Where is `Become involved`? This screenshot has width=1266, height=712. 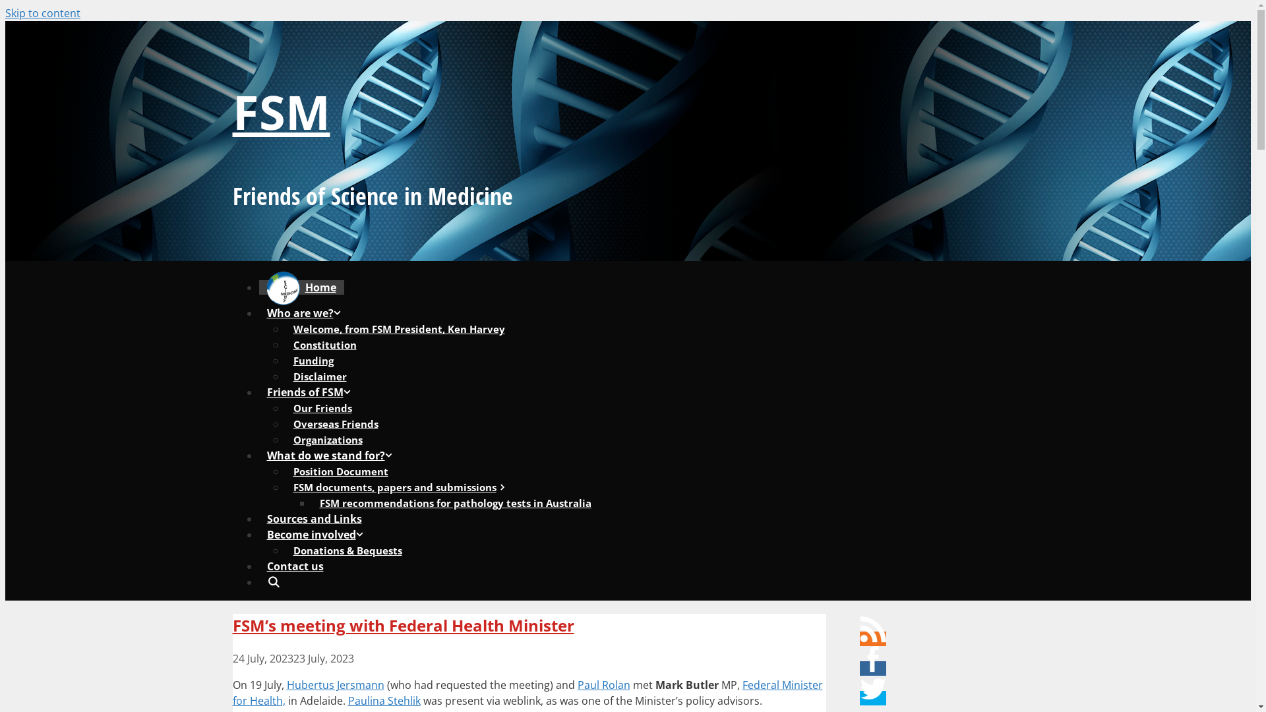 Become involved is located at coordinates (319, 535).